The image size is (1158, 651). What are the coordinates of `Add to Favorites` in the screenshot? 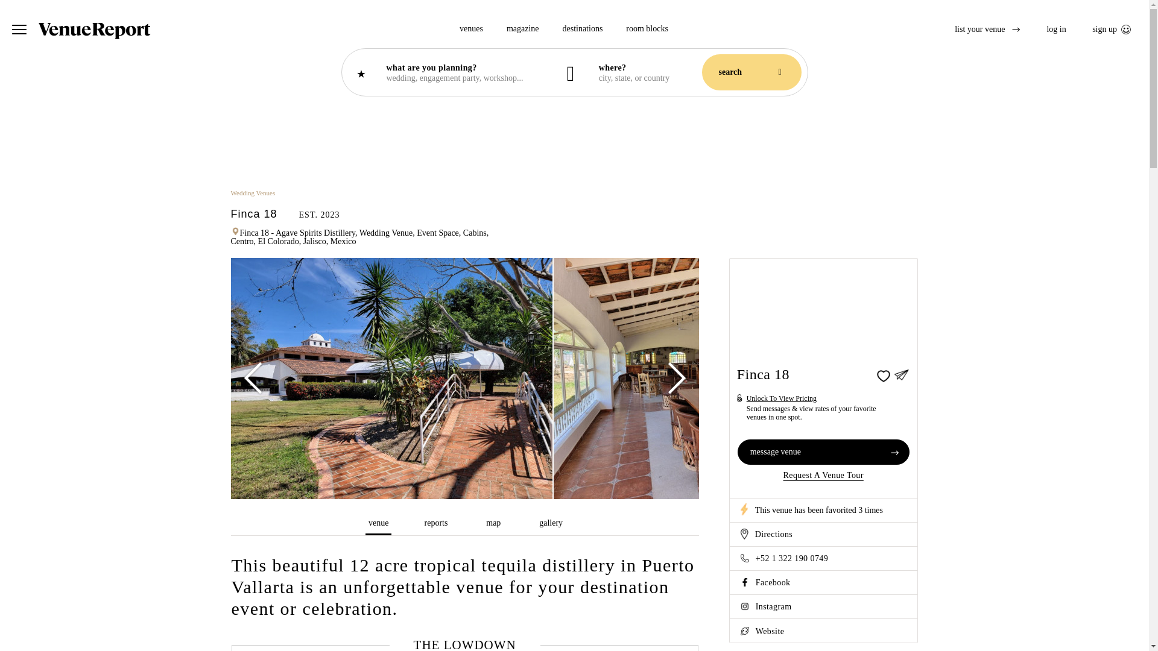 It's located at (882, 374).